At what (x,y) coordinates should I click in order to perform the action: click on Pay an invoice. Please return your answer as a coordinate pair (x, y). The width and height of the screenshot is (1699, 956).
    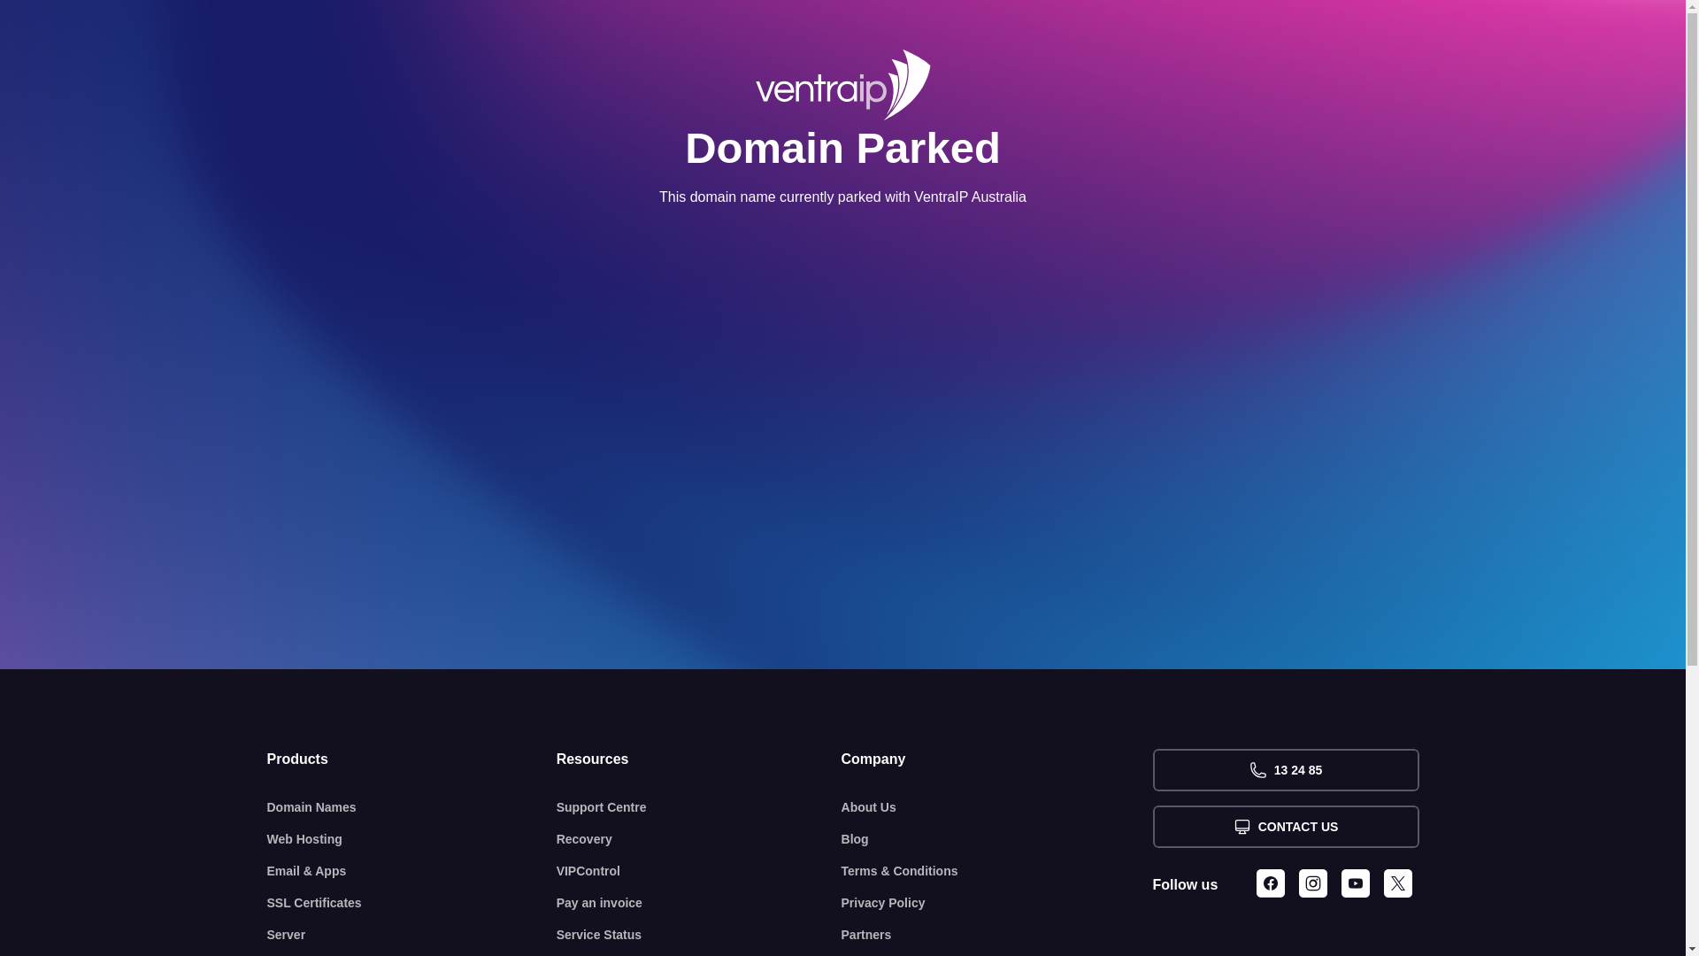
    Looking at the image, I should click on (699, 903).